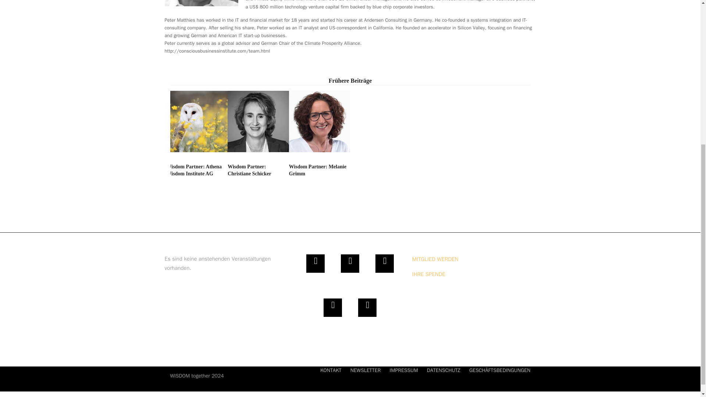  Describe the element at coordinates (385, 263) in the screenshot. I see `Instagram` at that location.